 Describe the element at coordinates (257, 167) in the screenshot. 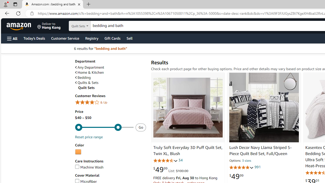

I see `991` at that location.